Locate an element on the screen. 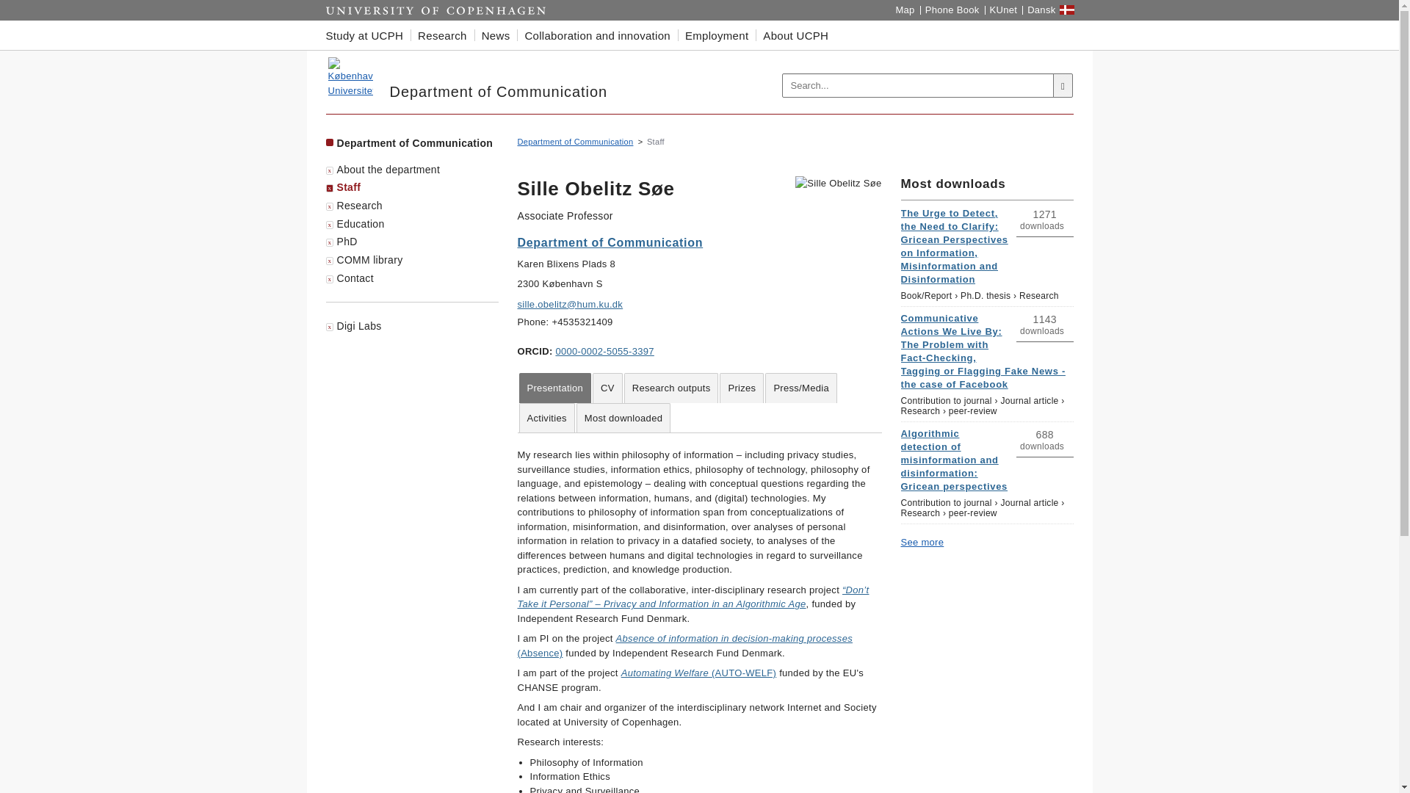  1 is located at coordinates (1063, 470).